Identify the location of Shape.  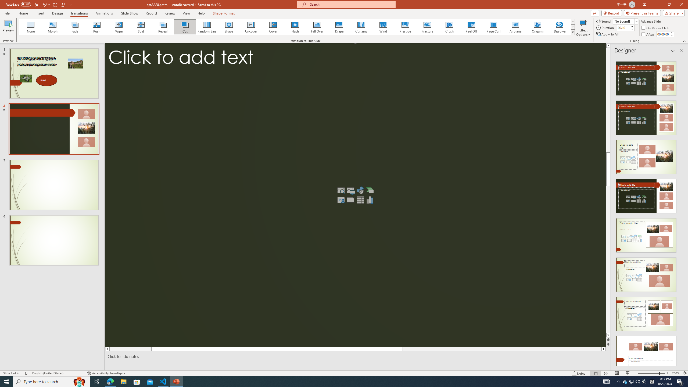
(229, 27).